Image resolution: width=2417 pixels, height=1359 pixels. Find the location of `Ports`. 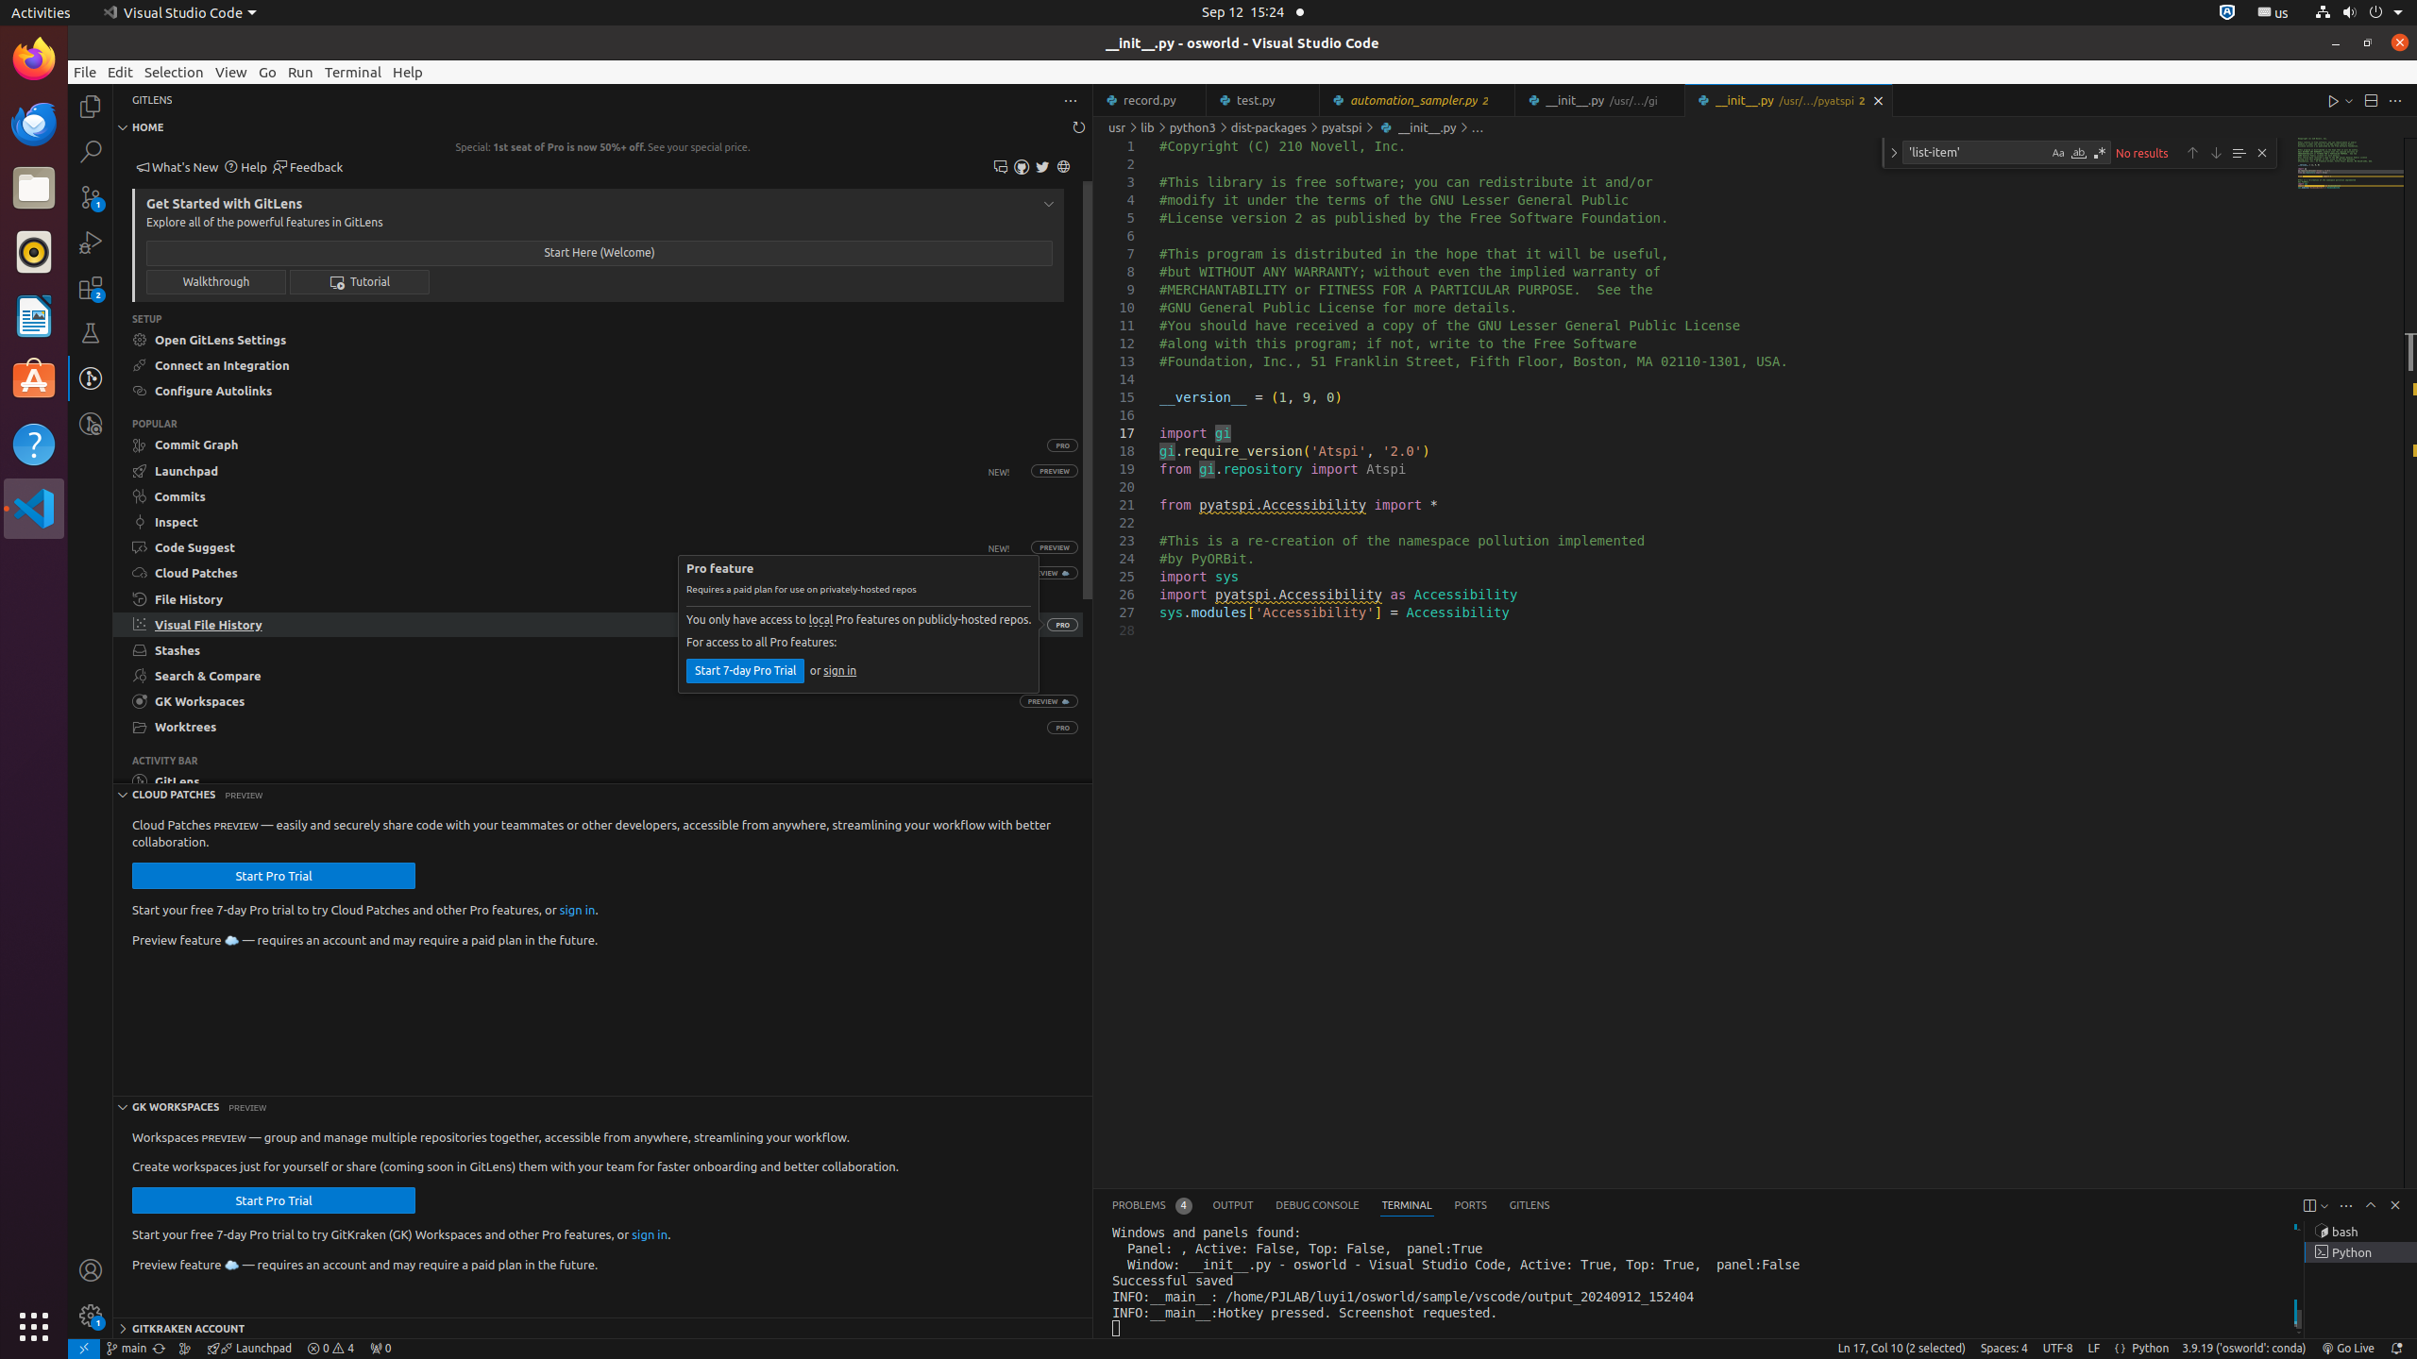

Ports is located at coordinates (1471, 1206).